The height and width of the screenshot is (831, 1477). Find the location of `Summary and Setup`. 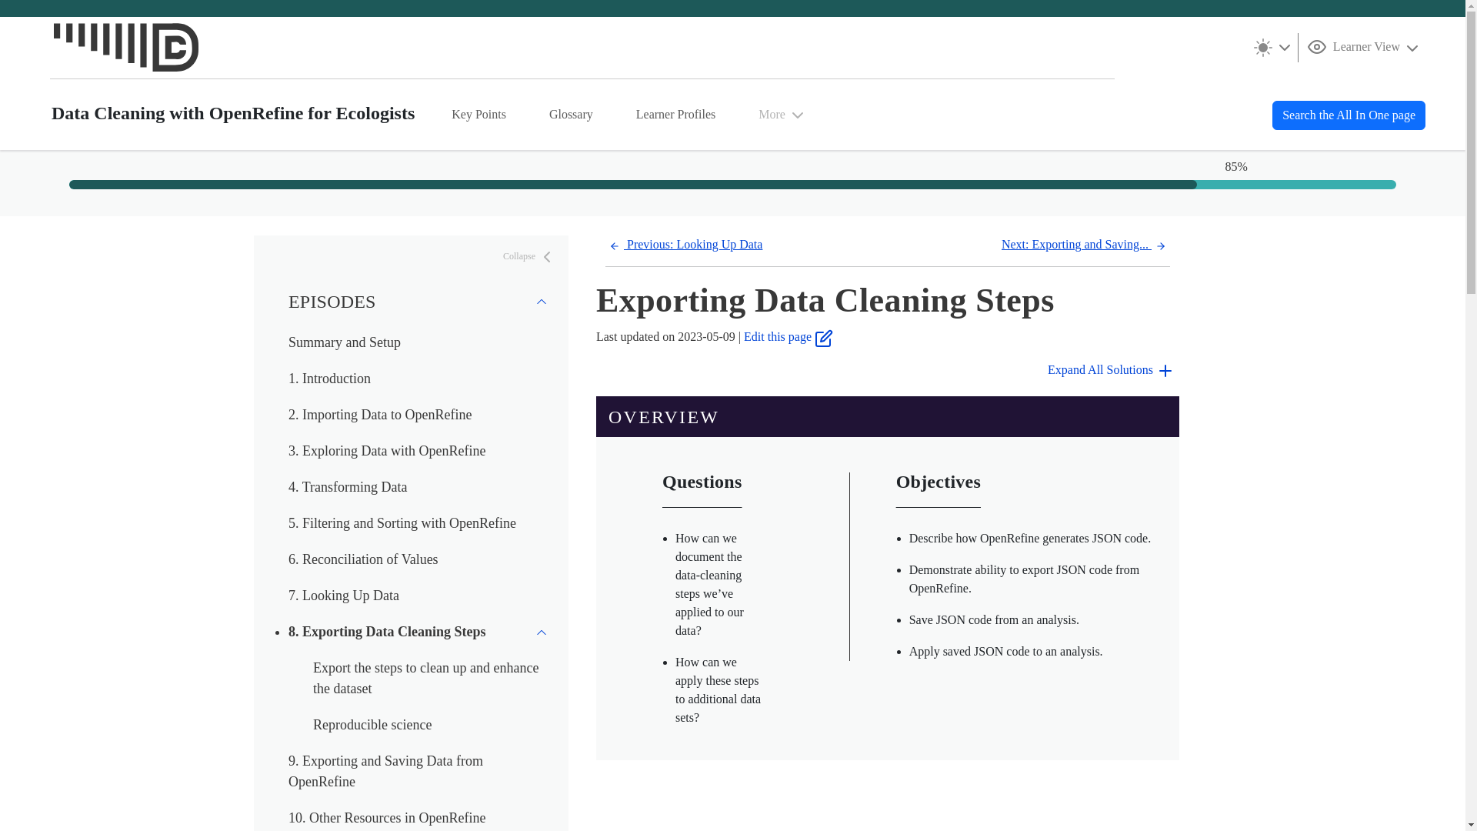

Summary and Setup is located at coordinates (344, 342).